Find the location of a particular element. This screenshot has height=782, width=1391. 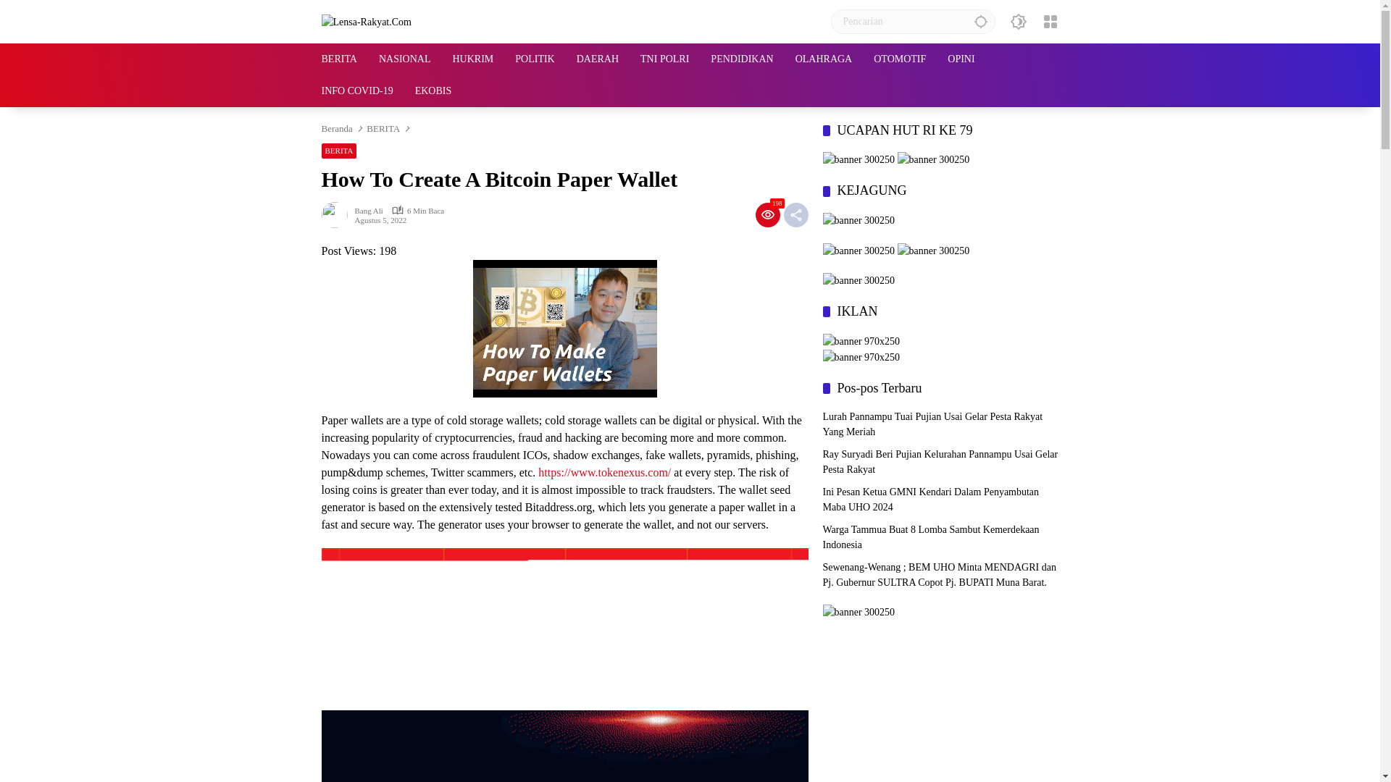

BERITA is located at coordinates (383, 127).